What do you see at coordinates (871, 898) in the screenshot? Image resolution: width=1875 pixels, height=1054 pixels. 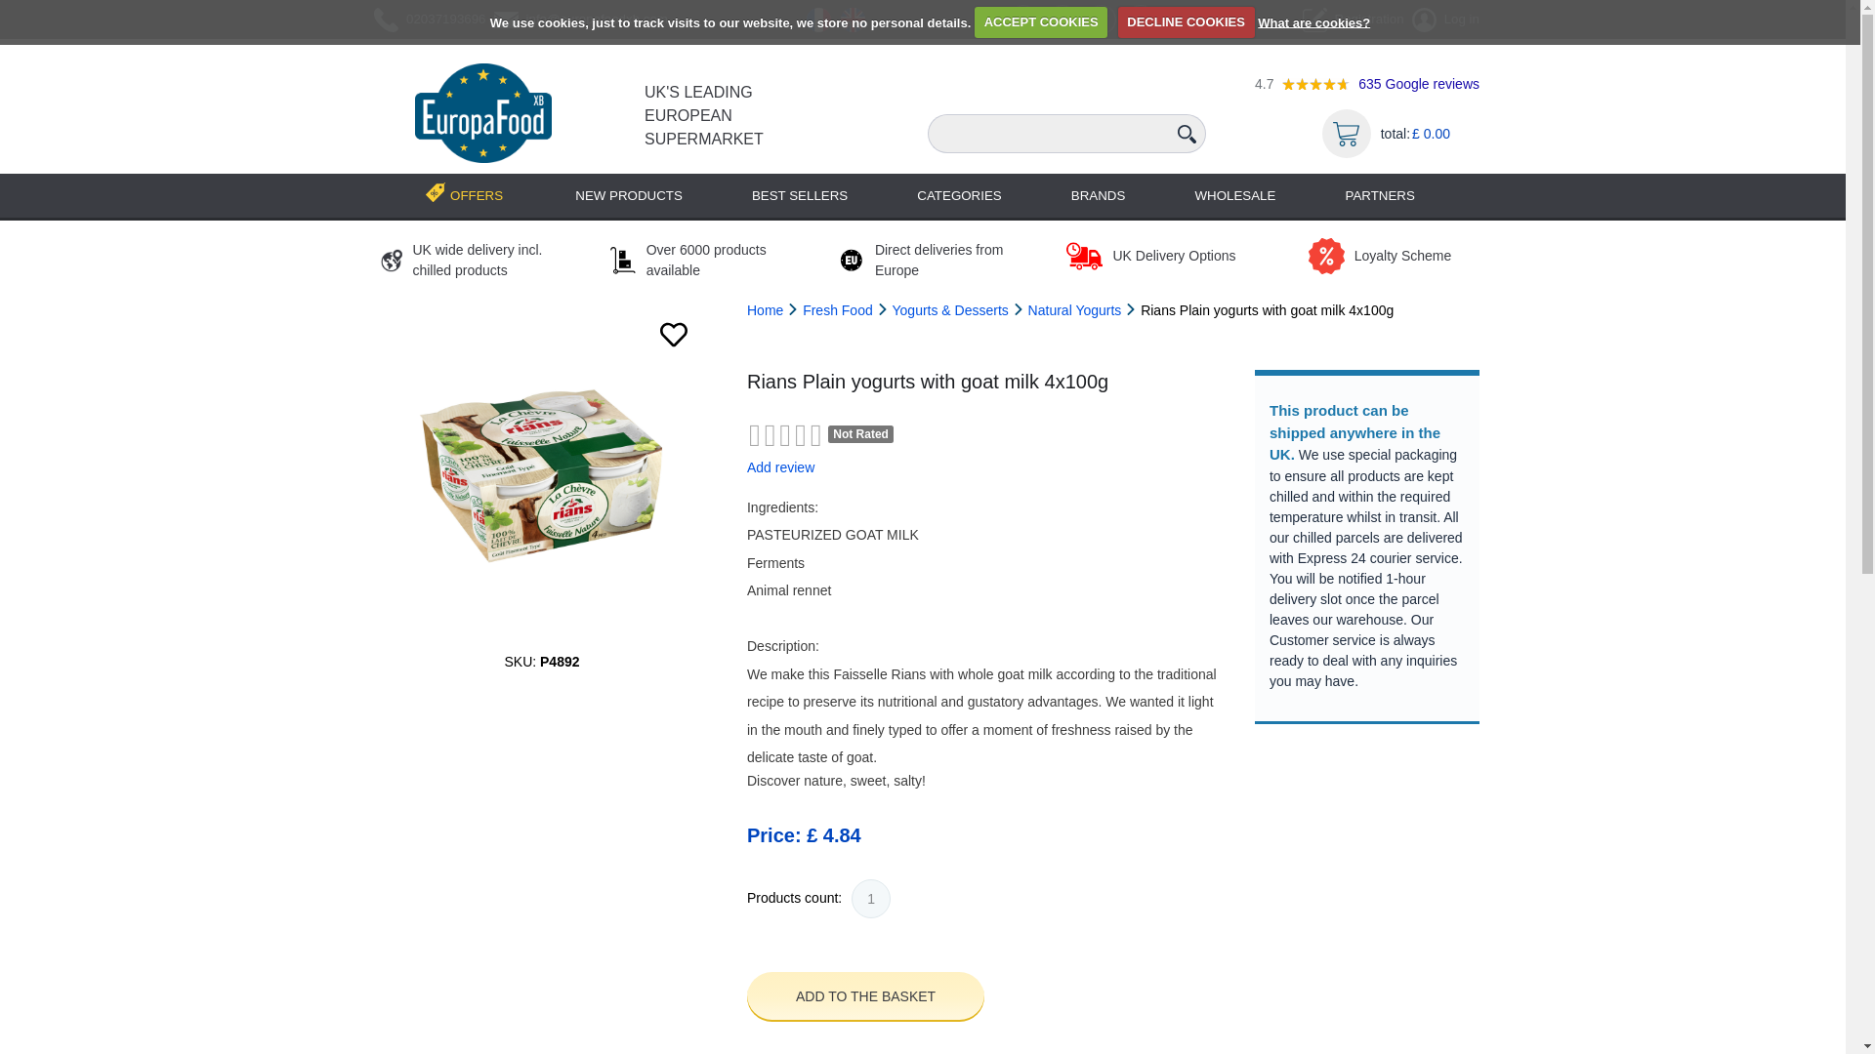 I see `1` at bounding box center [871, 898].